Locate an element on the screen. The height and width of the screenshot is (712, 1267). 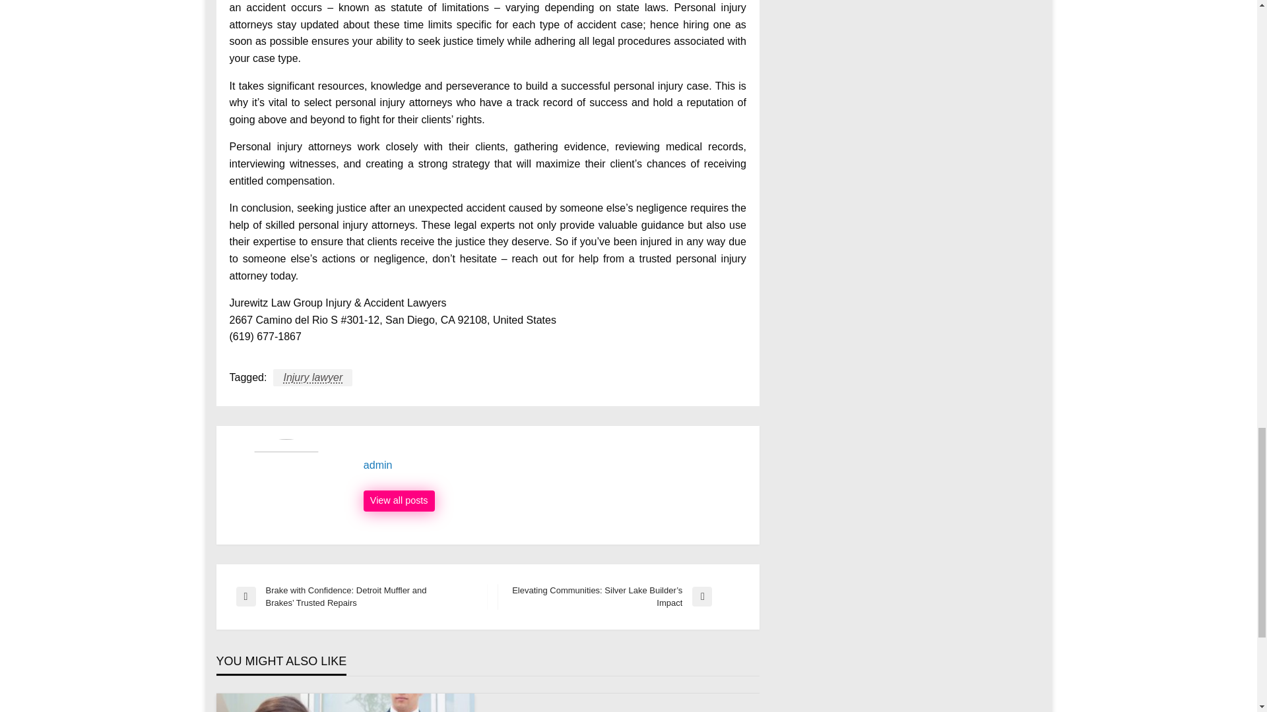
Injury lawyer is located at coordinates (313, 378).